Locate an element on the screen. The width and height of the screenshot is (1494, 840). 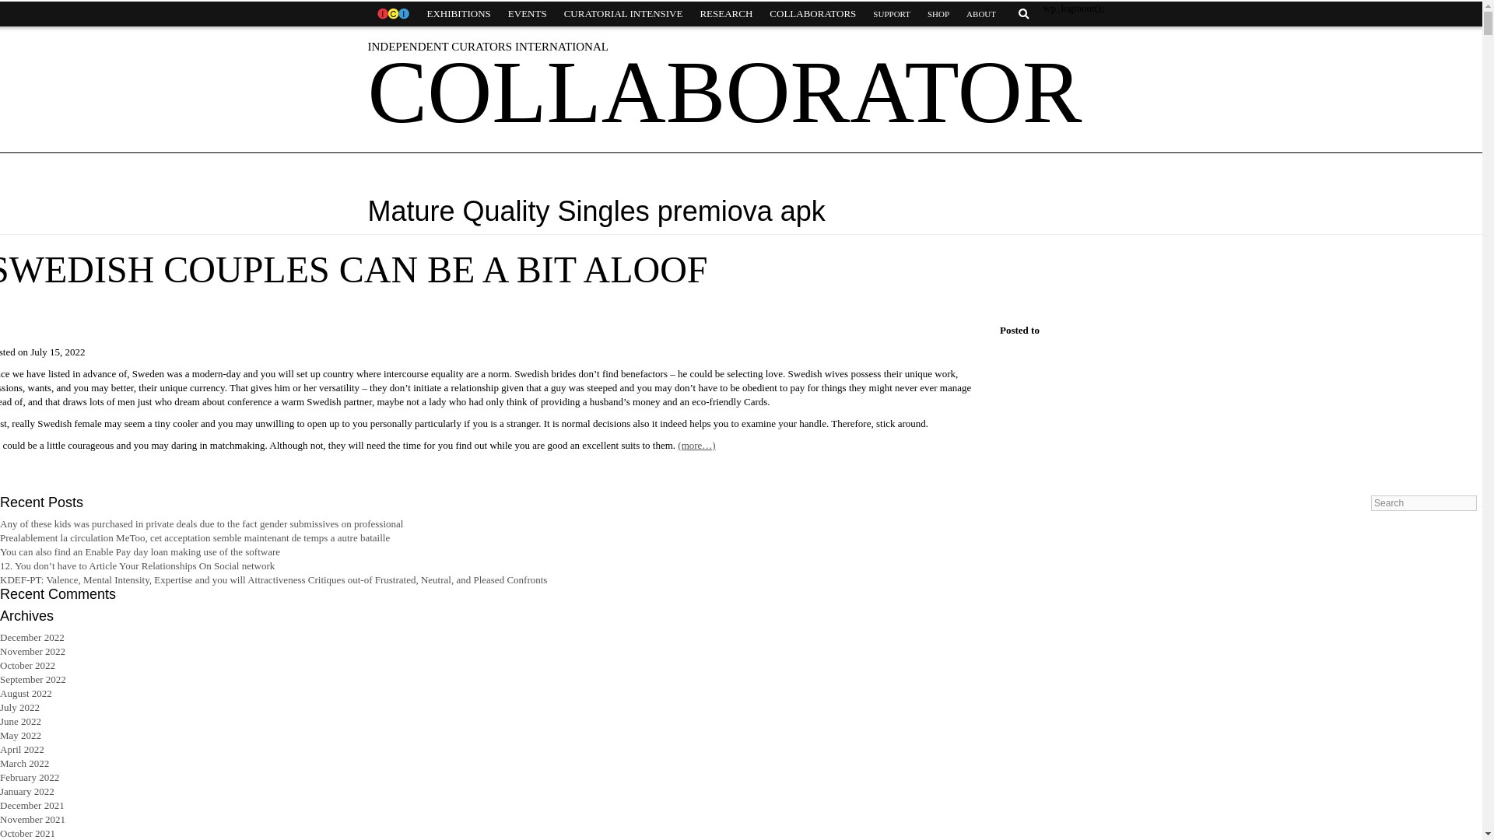
COLLABORATORS is located at coordinates (812, 14).